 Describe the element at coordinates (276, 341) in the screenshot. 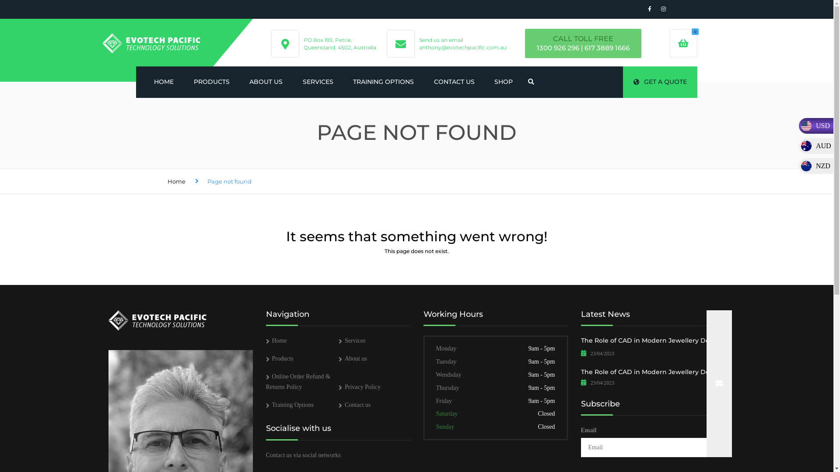

I see `Home` at that location.